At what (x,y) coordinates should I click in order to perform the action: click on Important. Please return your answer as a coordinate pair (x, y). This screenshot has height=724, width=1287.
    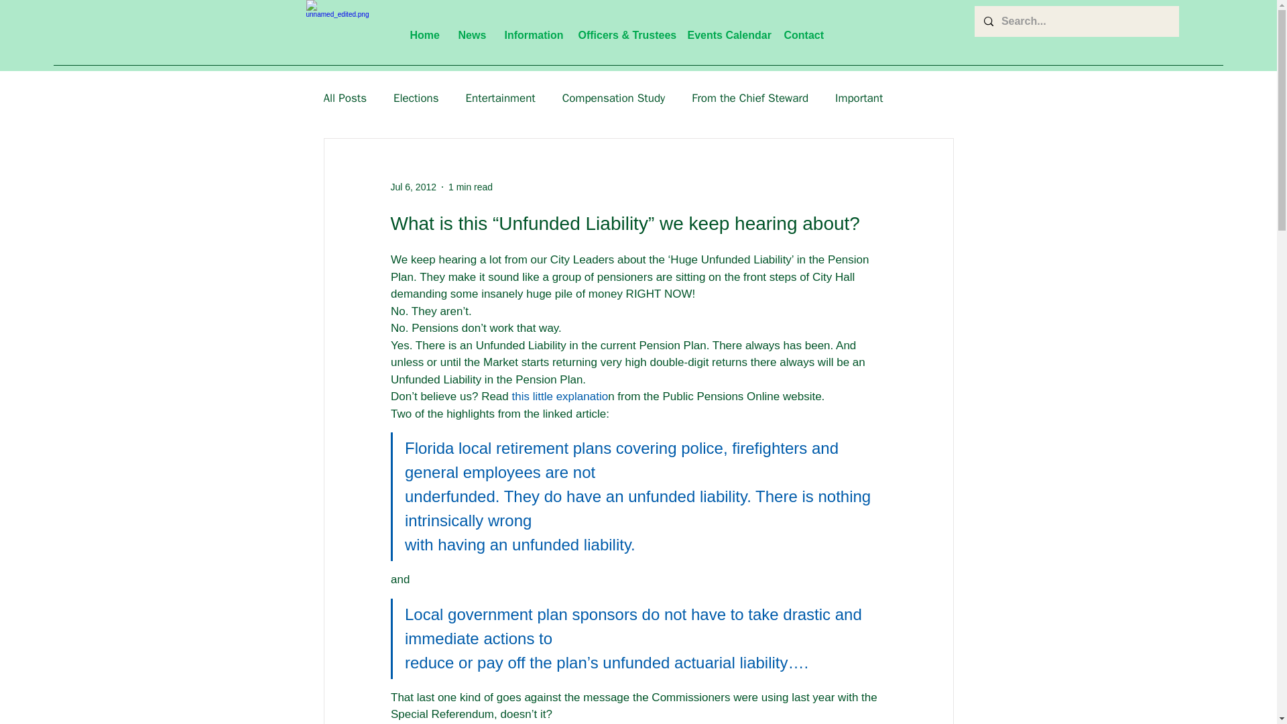
    Looking at the image, I should click on (859, 97).